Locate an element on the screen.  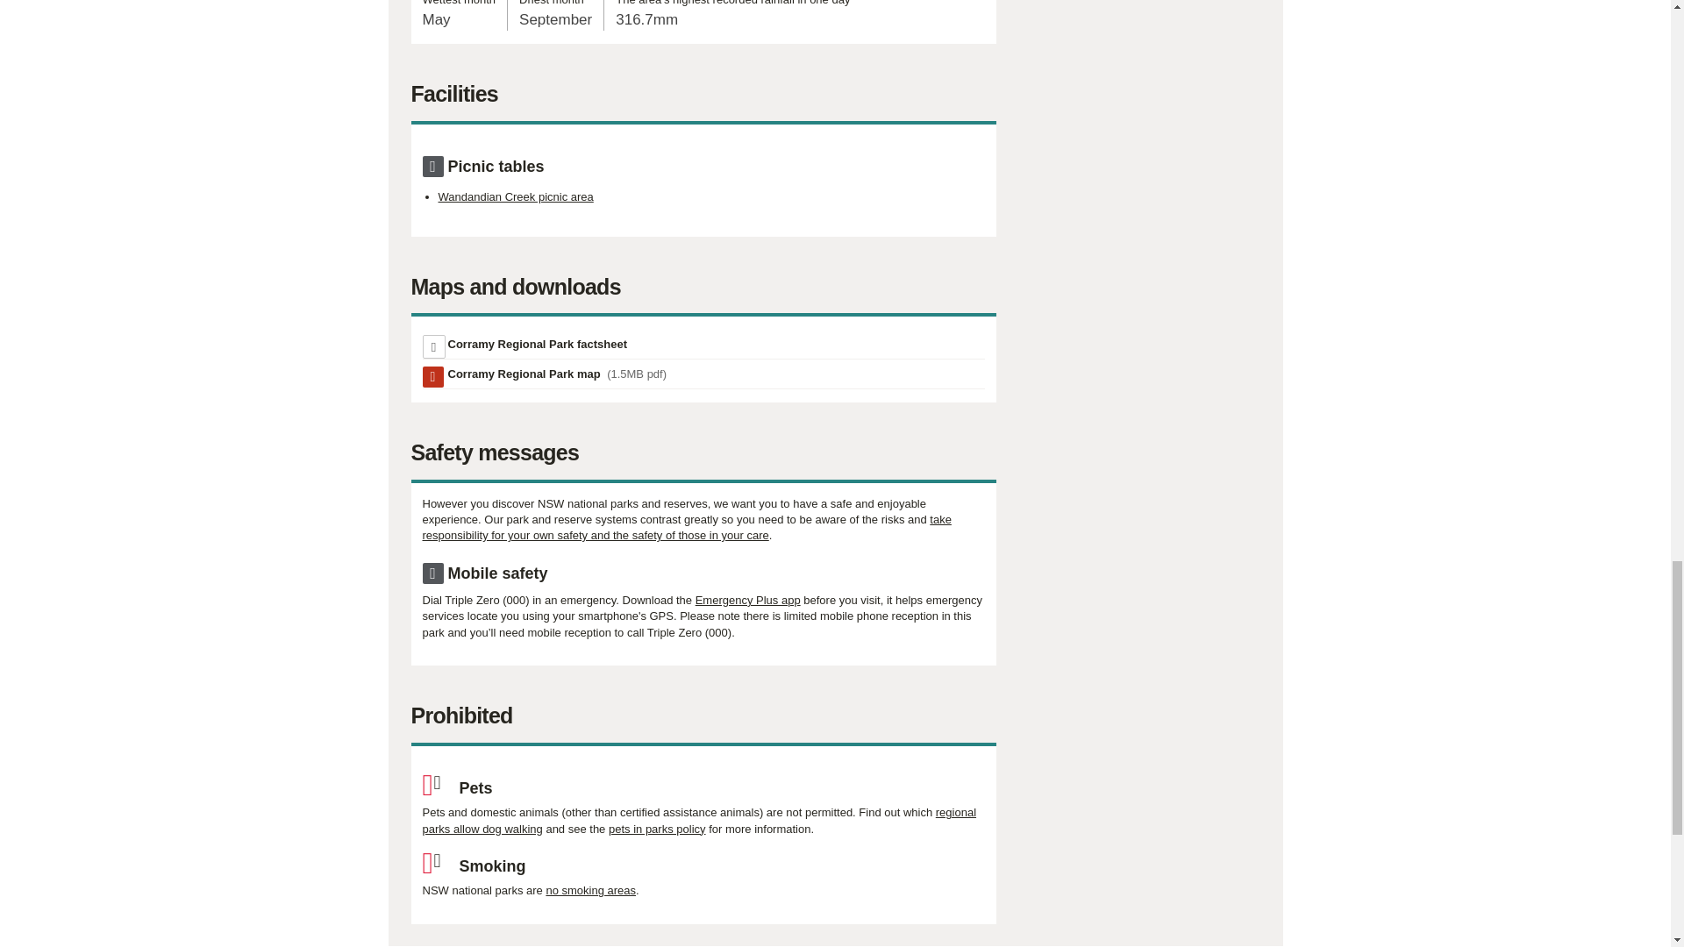
Print-friendly version of these webpages is located at coordinates (537, 344).